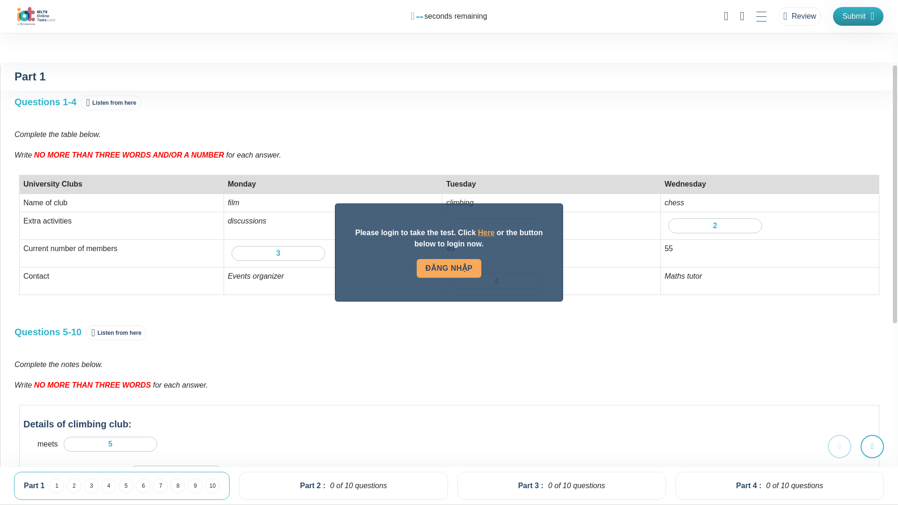  I want to click on Submit, so click(858, 16).